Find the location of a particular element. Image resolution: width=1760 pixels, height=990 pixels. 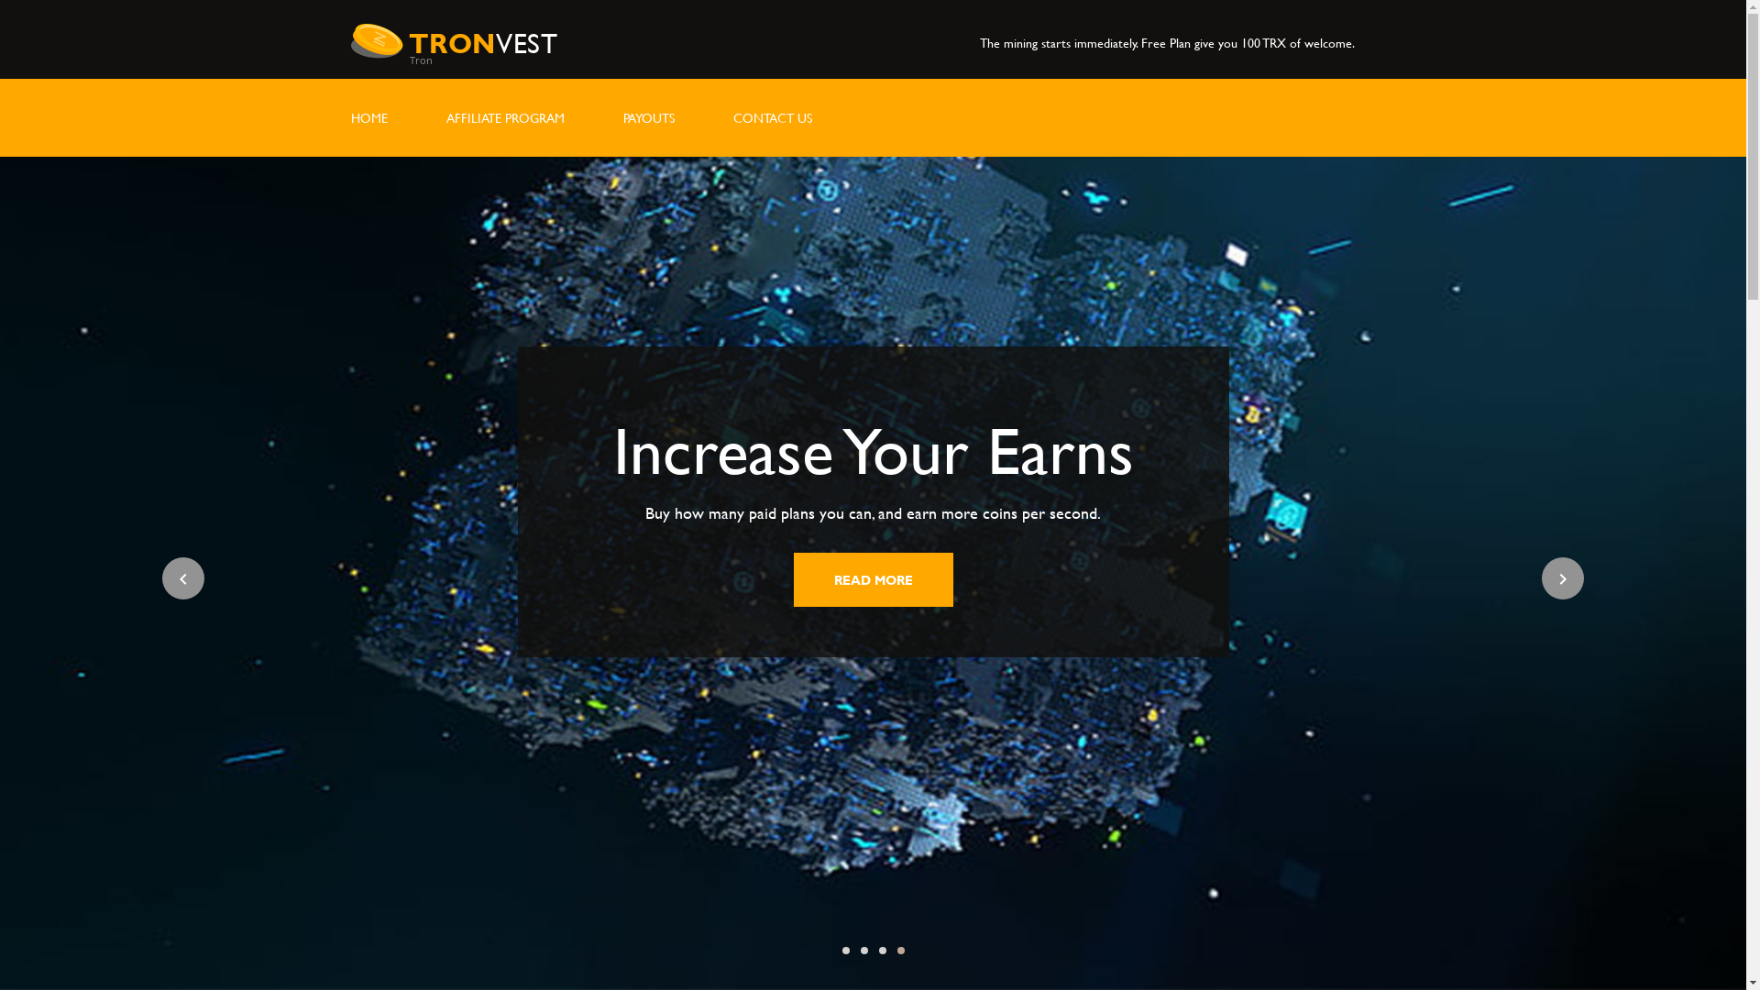

TRONVEST
Tron is located at coordinates (484, 50).